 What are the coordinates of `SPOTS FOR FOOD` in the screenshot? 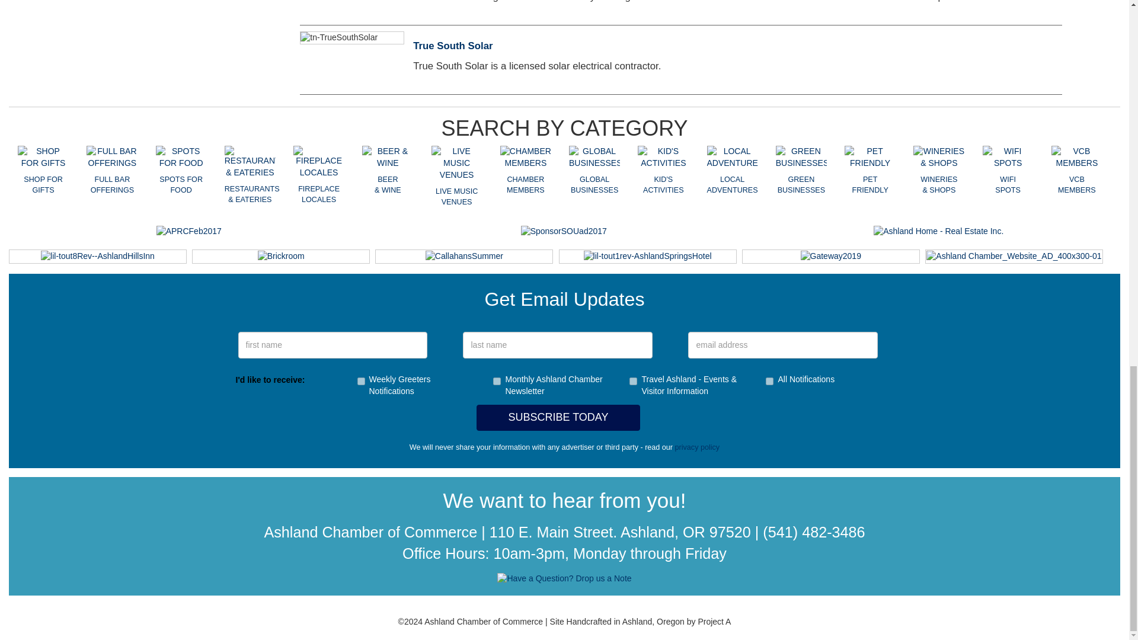 It's located at (180, 158).